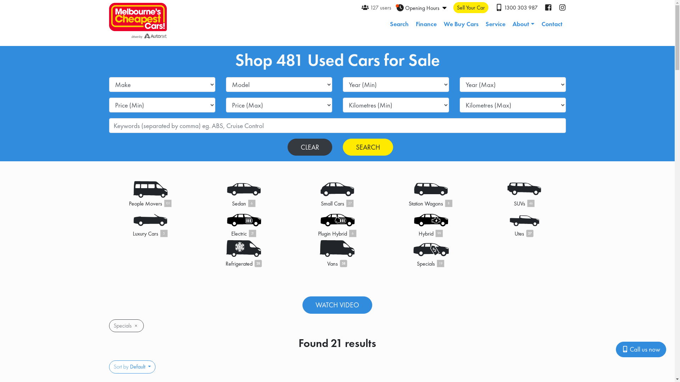 The image size is (680, 382). Describe the element at coordinates (461, 24) in the screenshot. I see `We Buy Cars` at that location.